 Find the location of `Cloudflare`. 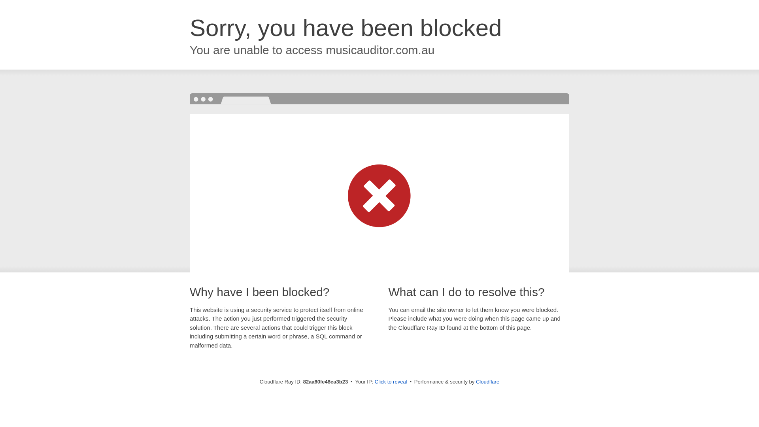

Cloudflare is located at coordinates (488, 382).